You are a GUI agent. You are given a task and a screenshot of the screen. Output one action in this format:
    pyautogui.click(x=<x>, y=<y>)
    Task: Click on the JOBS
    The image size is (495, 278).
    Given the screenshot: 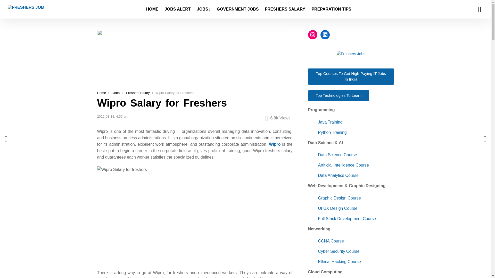 What is the action you would take?
    pyautogui.click(x=204, y=9)
    